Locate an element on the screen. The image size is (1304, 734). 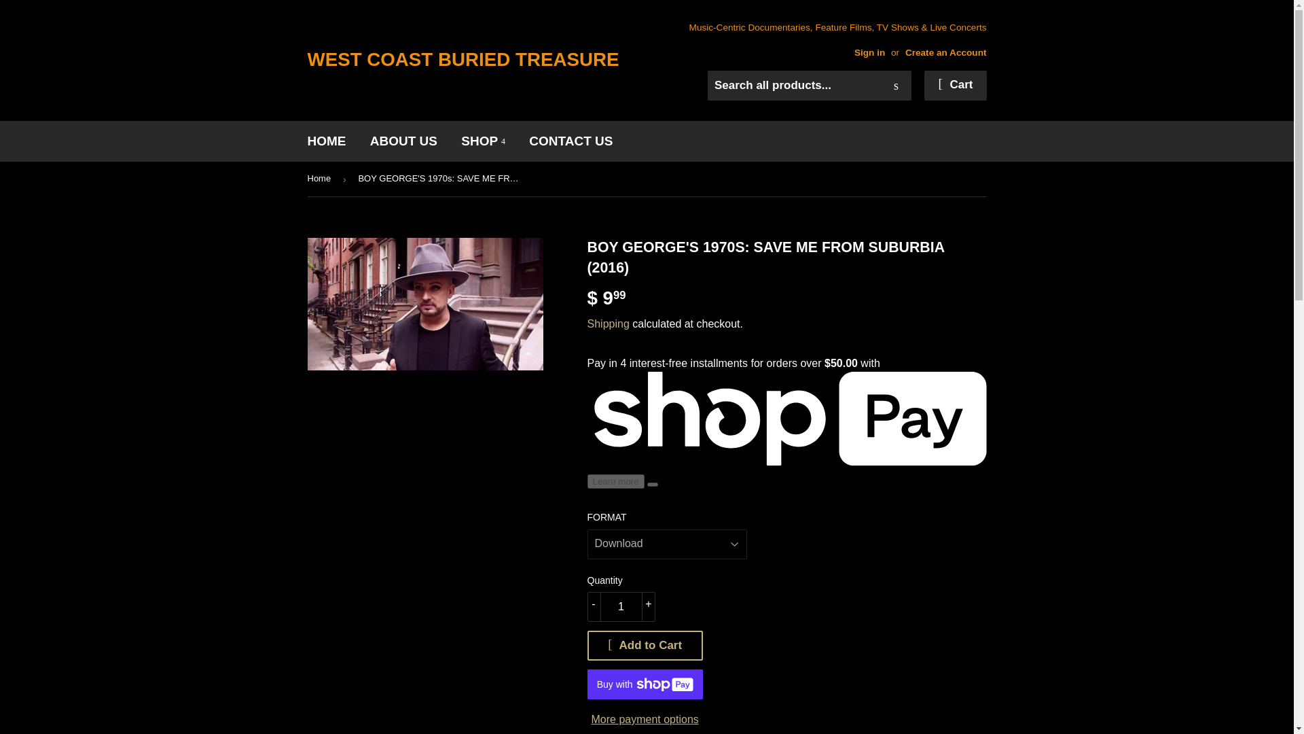
Shipping is located at coordinates (607, 324).